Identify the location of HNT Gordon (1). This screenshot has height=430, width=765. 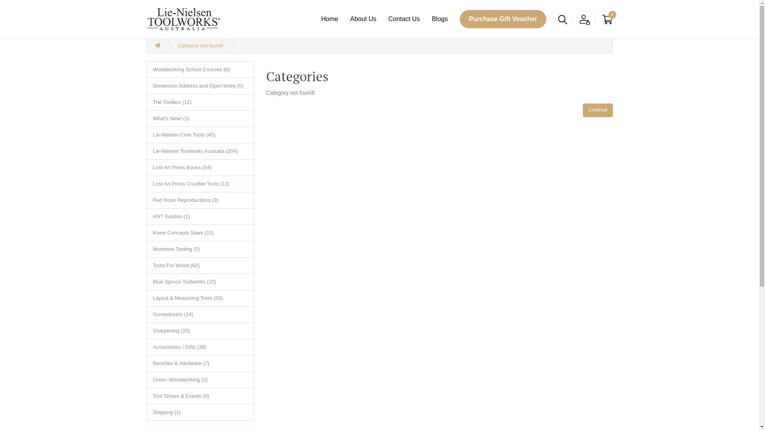
(200, 216).